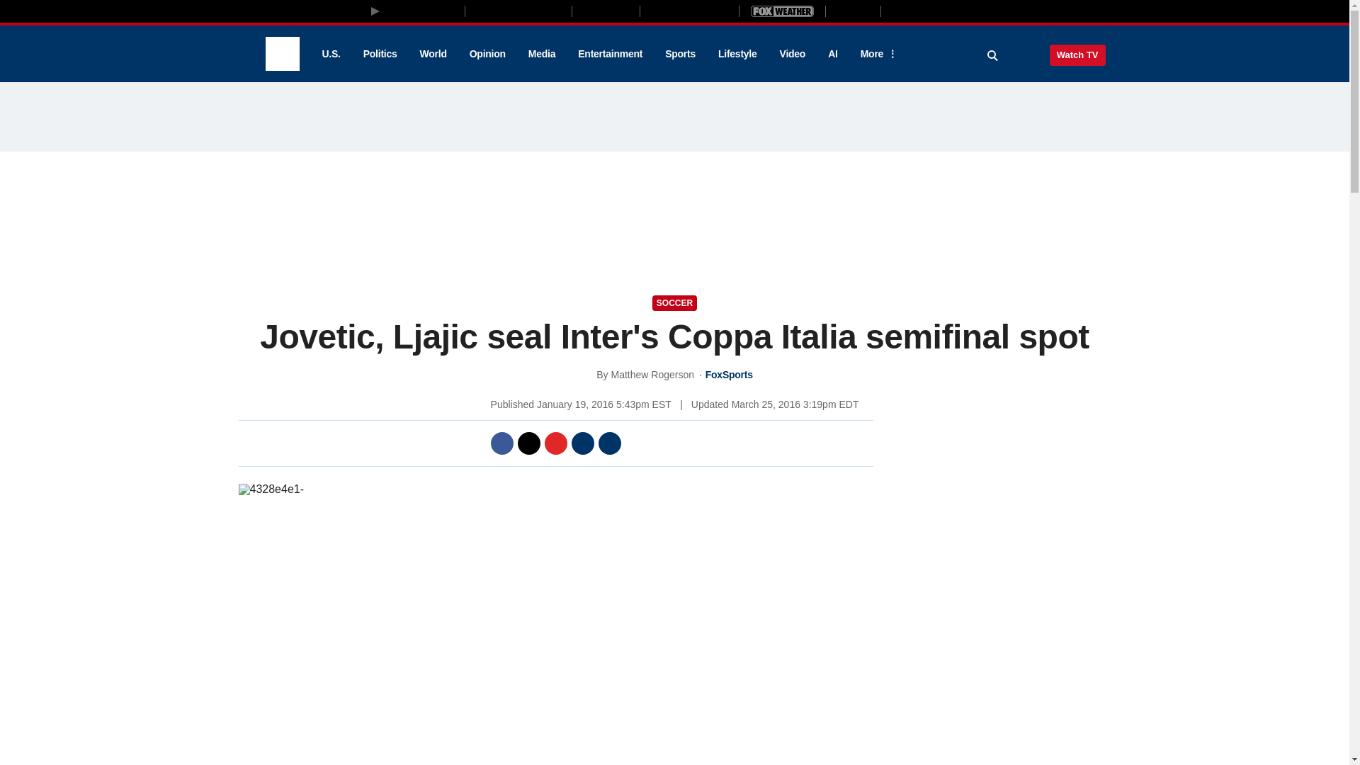 The height and width of the screenshot is (765, 1360). Describe the element at coordinates (541, 54) in the screenshot. I see `Media` at that location.